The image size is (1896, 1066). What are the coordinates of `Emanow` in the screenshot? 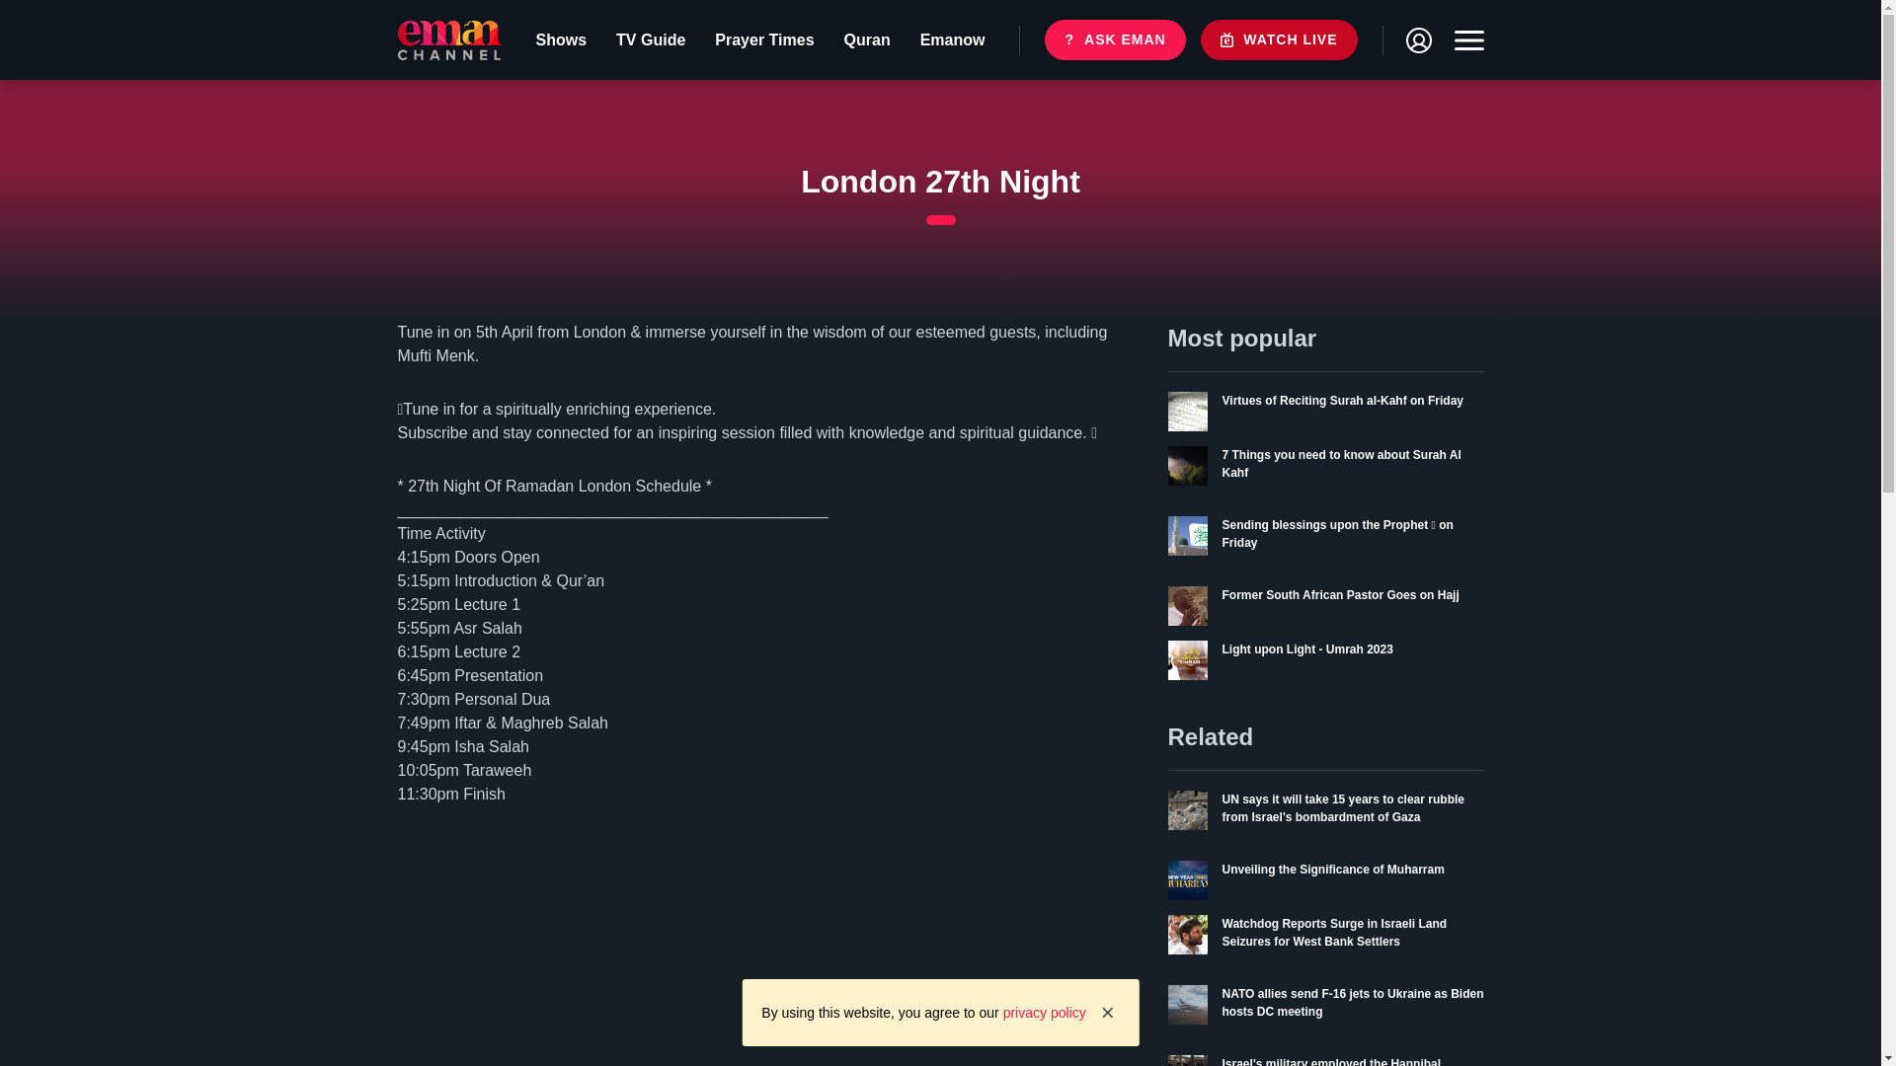 It's located at (763, 39).